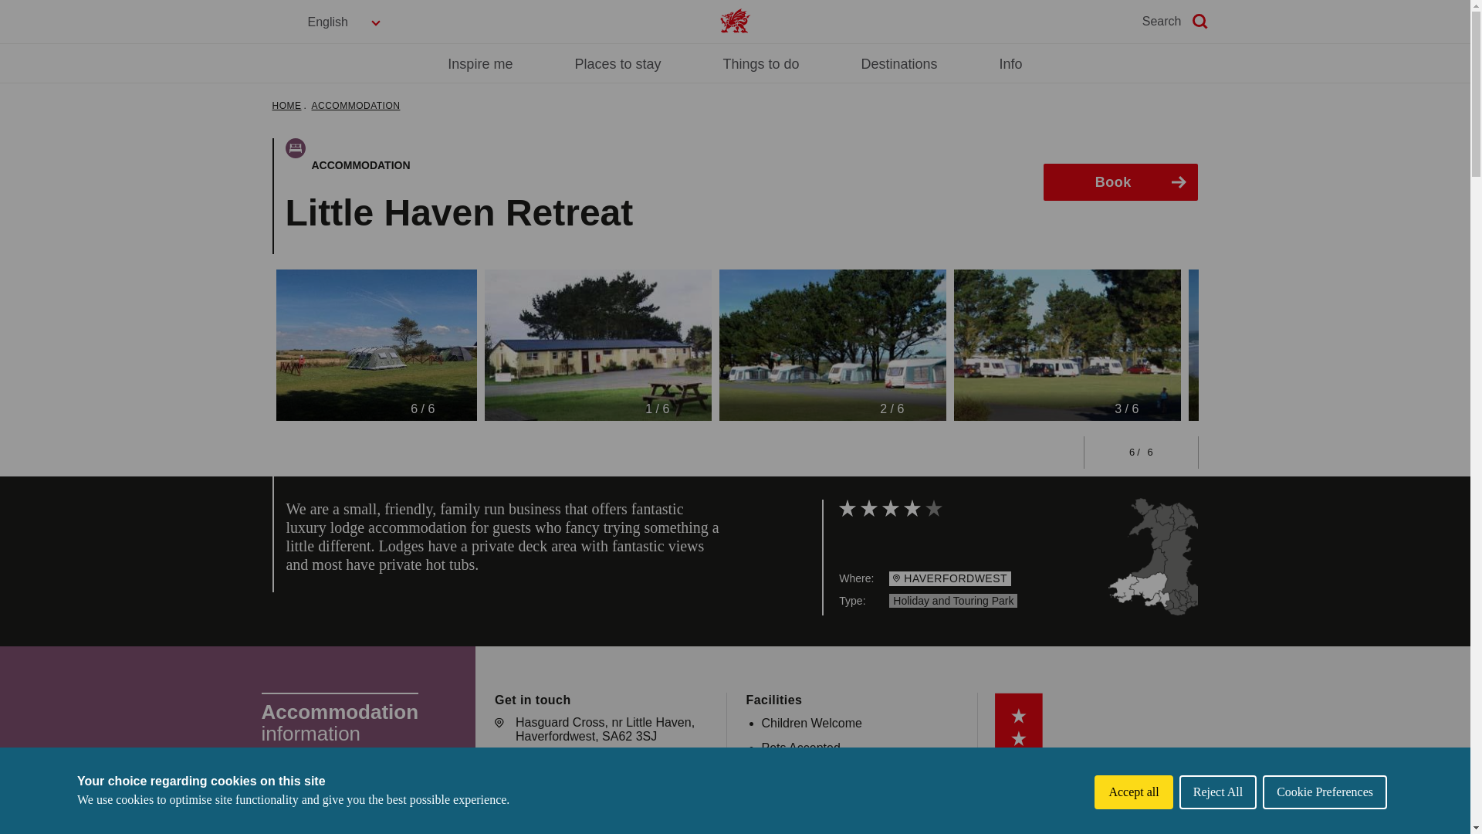 This screenshot has width=1482, height=834. I want to click on Things to do, so click(760, 63).